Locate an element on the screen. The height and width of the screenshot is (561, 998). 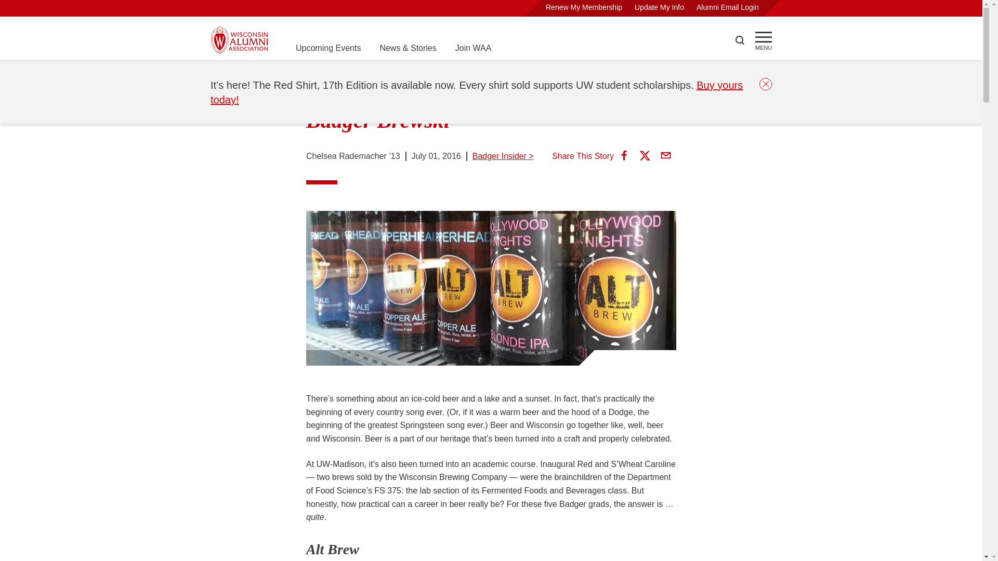
Badger Insider is located at coordinates (321, 74).